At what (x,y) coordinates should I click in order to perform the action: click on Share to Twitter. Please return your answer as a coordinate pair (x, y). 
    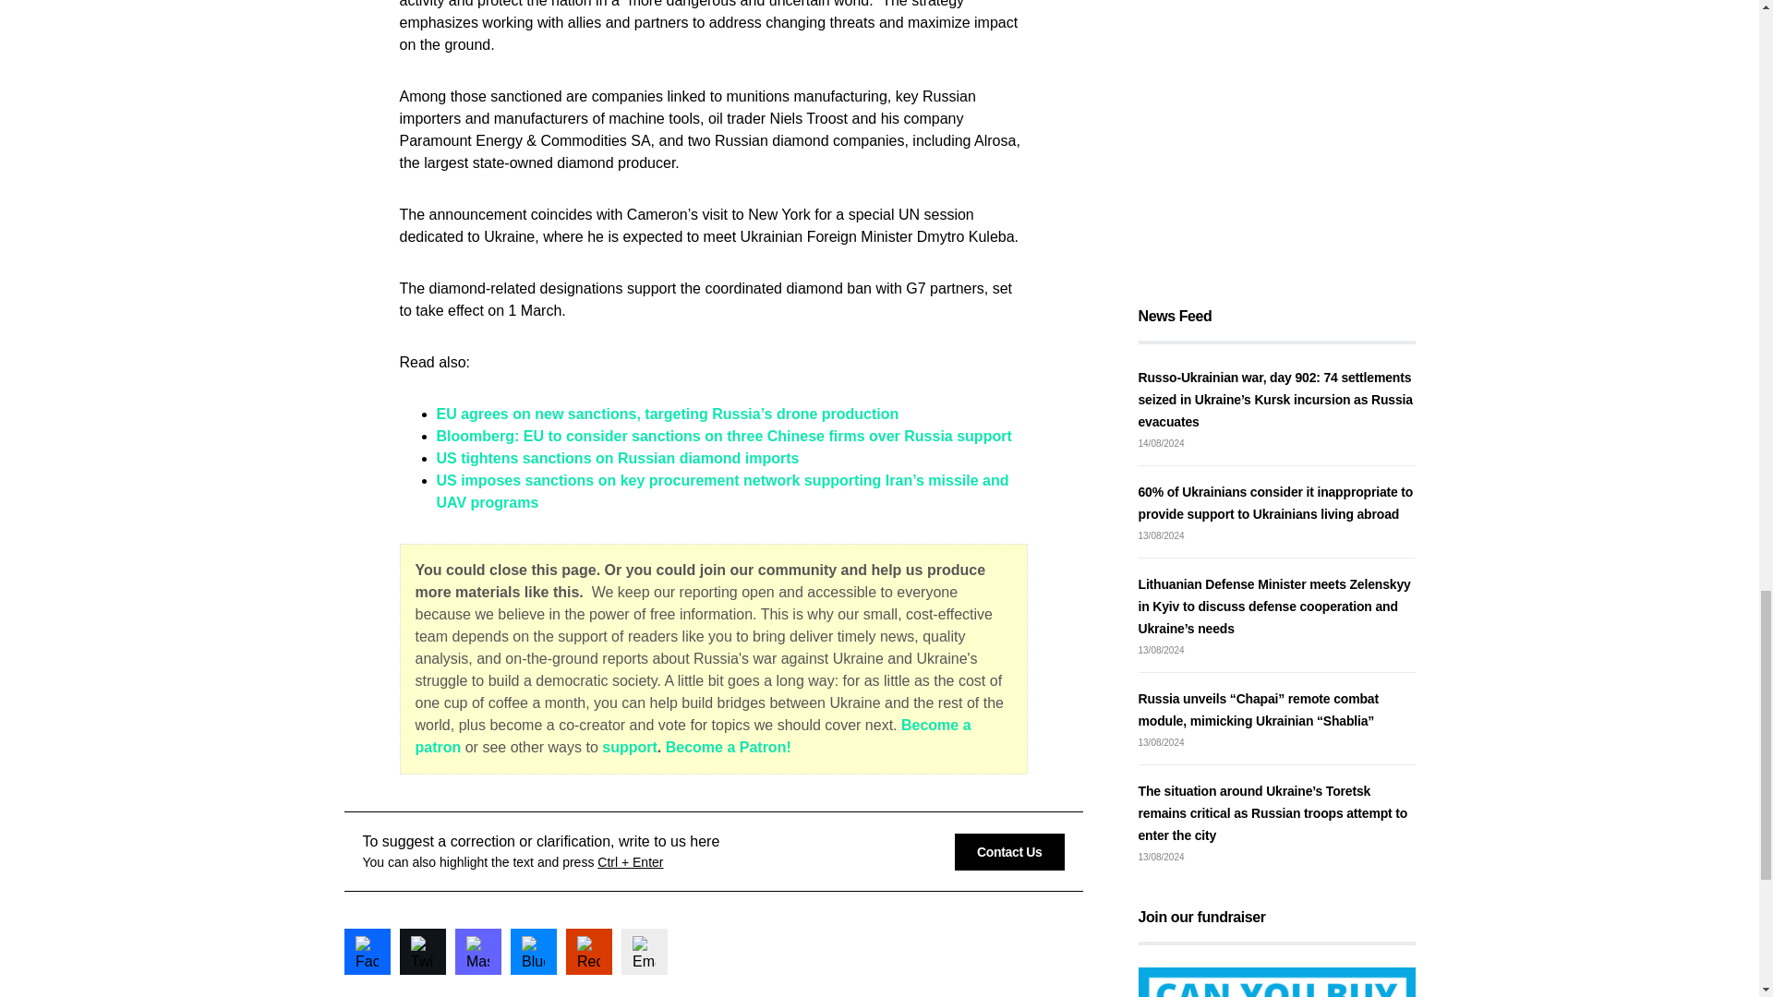
    Looking at the image, I should click on (421, 951).